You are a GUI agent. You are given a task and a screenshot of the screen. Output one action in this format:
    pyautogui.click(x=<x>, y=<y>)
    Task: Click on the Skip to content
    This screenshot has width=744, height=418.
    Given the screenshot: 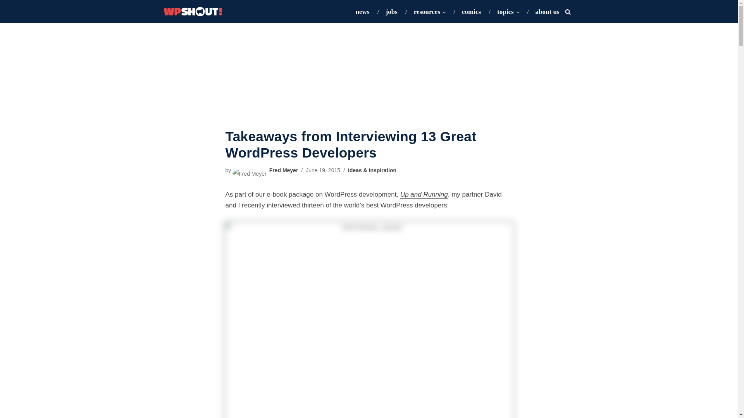 What is the action you would take?
    pyautogui.click(x=6, y=16)
    